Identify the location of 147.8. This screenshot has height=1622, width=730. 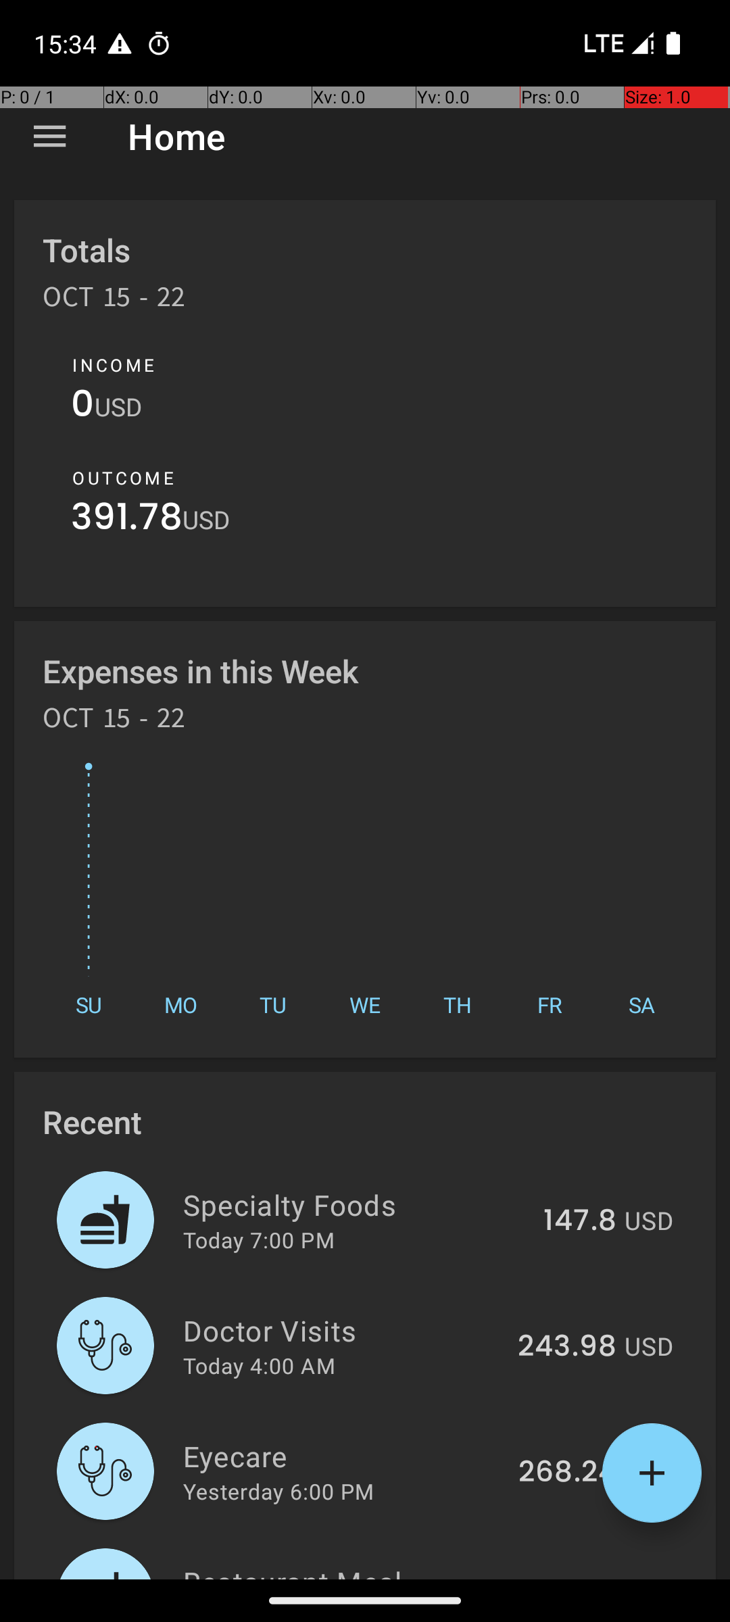
(580, 1221).